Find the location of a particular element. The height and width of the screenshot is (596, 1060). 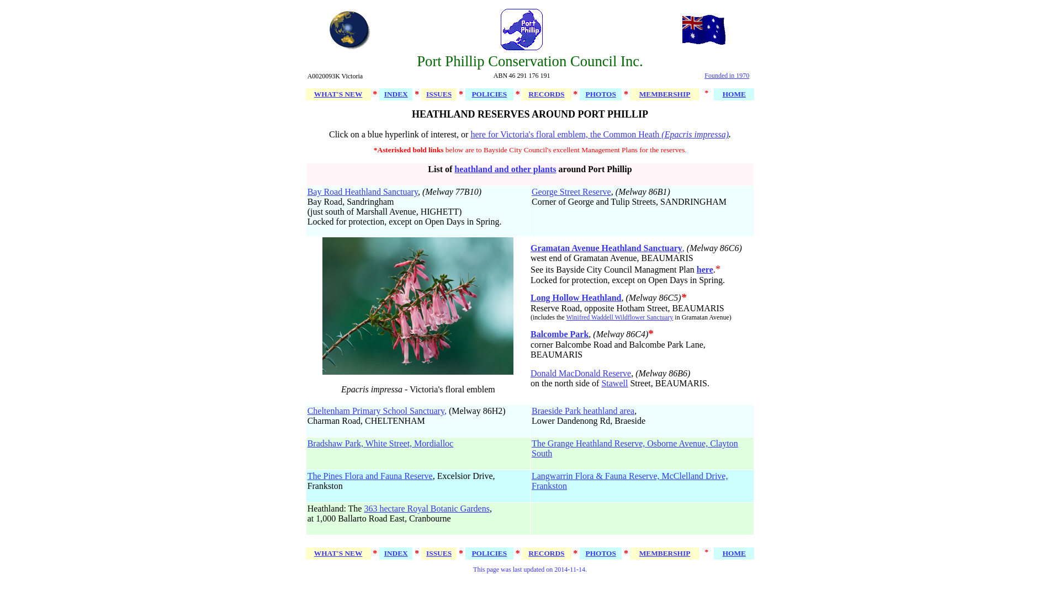

Stawell is located at coordinates (614, 383).